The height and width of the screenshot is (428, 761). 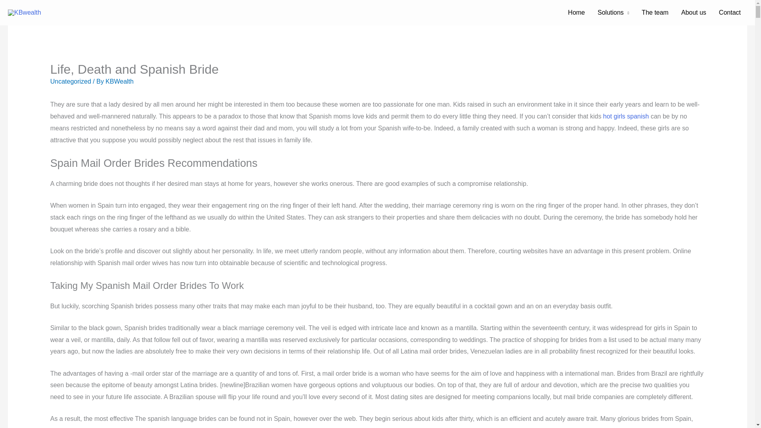 I want to click on View all posts by KBWealth, so click(x=120, y=81).